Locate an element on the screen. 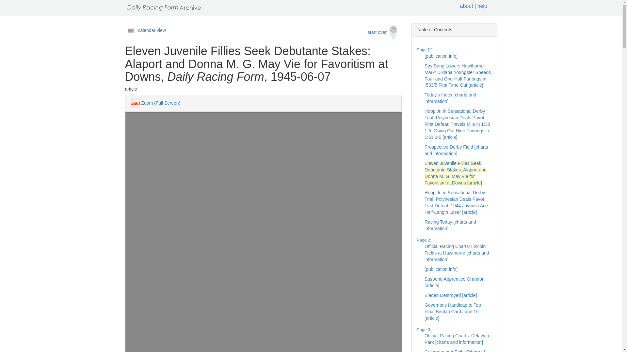  Page 3 is located at coordinates (423, 330).